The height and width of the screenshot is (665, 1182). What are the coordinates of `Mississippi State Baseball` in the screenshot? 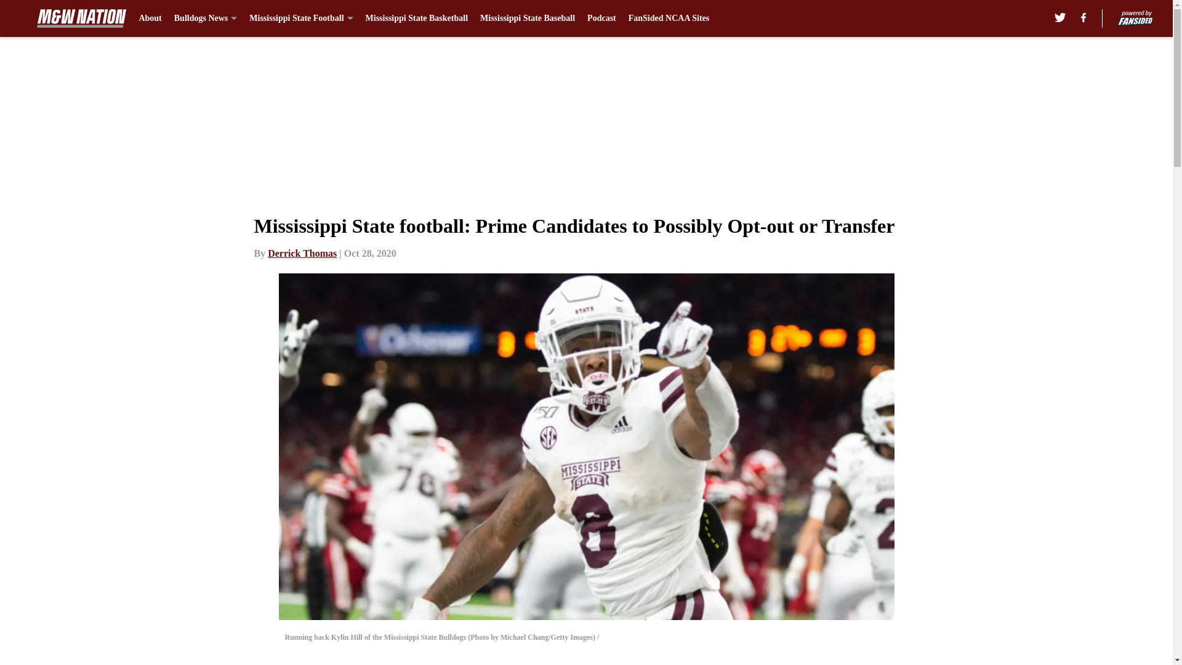 It's located at (527, 18).